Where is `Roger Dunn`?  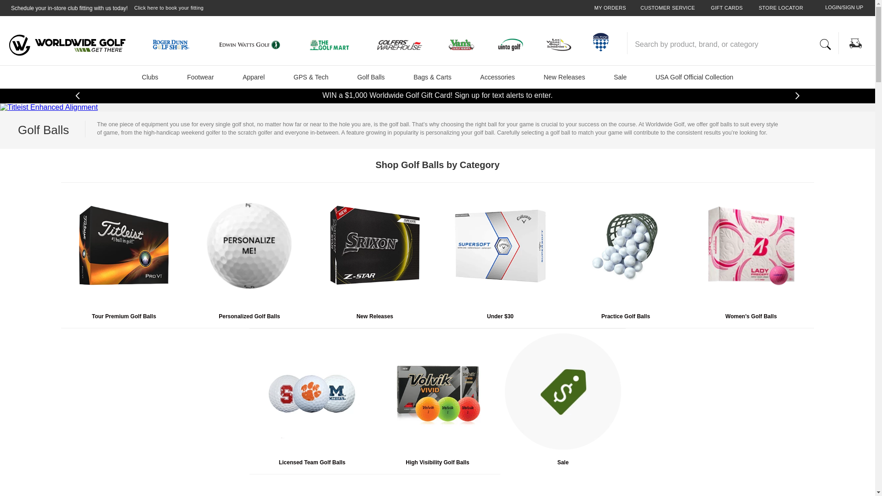 Roger Dunn is located at coordinates (175, 46).